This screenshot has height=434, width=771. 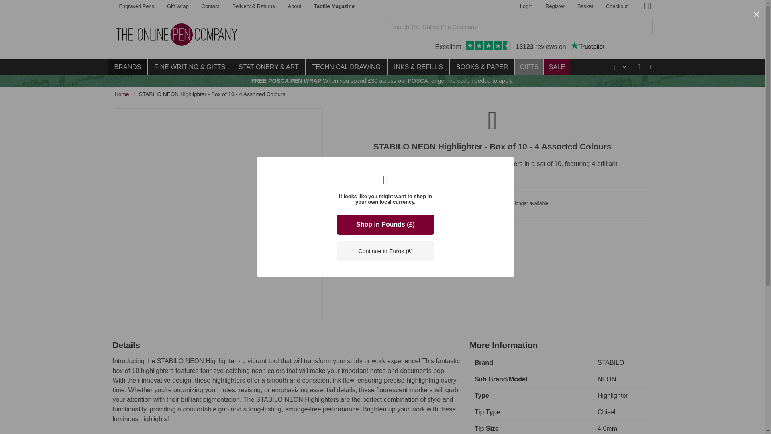 I want to click on BRANDS, so click(x=127, y=67).